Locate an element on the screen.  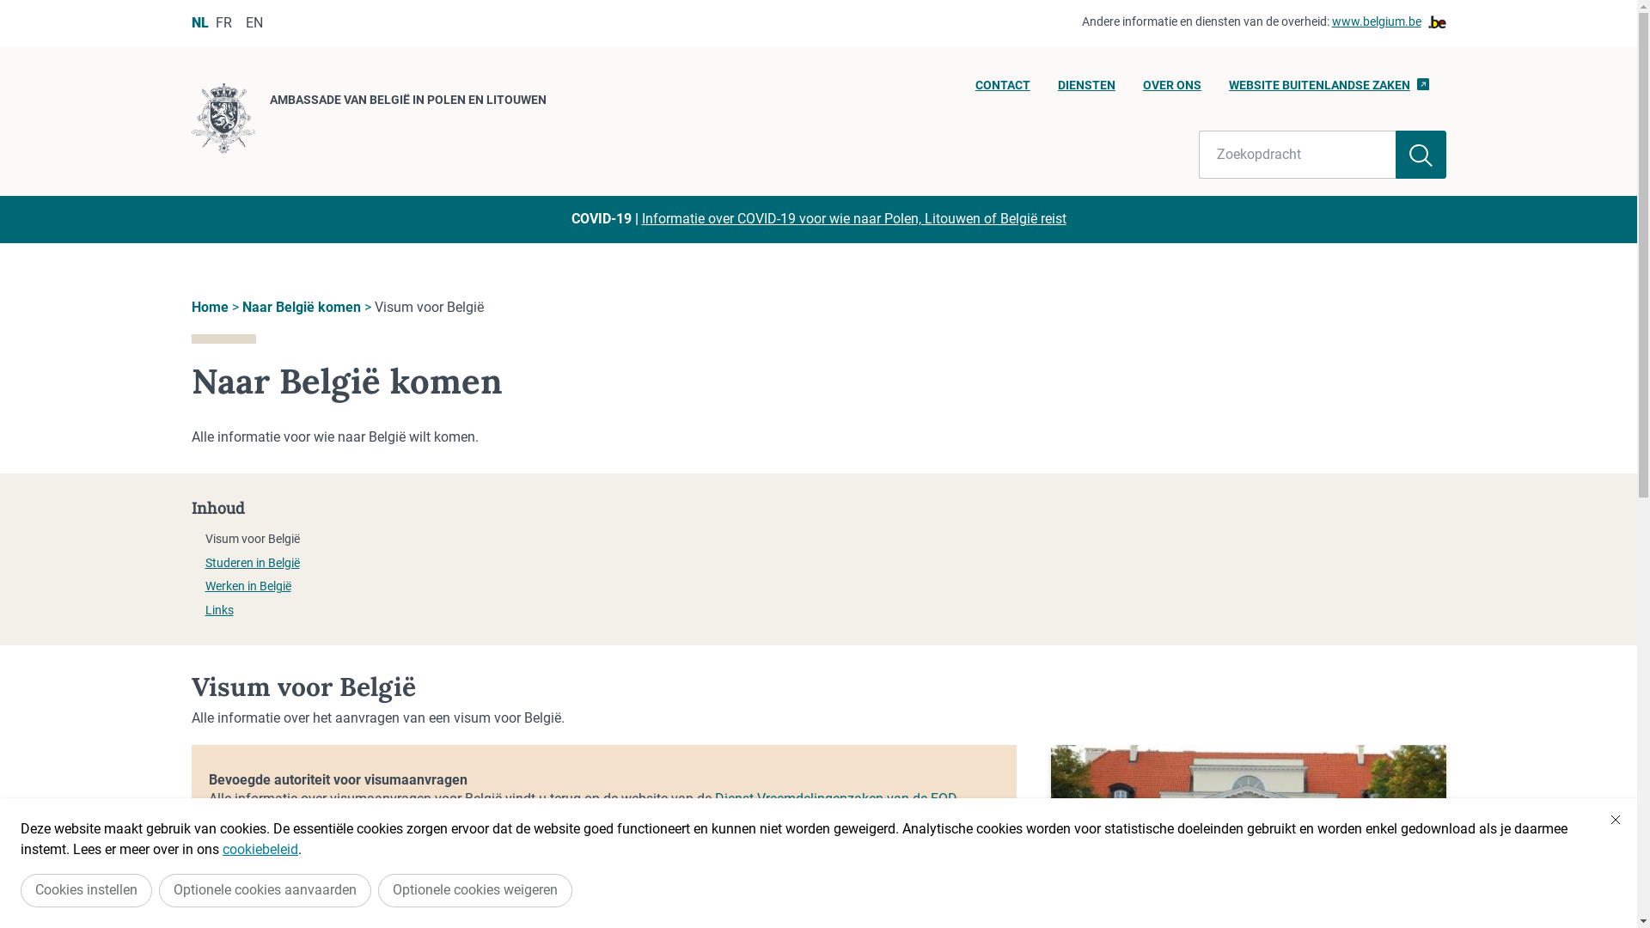
WEBSITE BUITENLANDSE ZAKEN is located at coordinates (1329, 90).